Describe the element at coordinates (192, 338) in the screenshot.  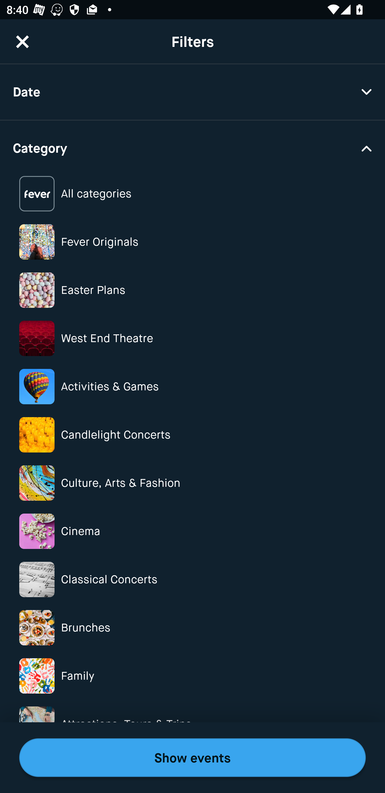
I see `Category Image West End Theatre` at that location.